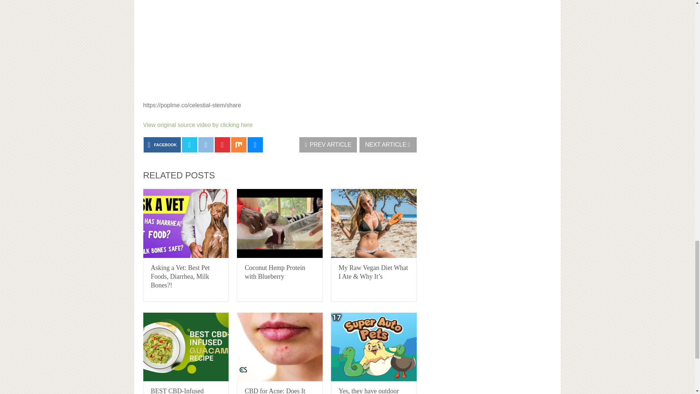  What do you see at coordinates (280, 223) in the screenshot?
I see `Coconut Hemp Protein with Blueberry` at bounding box center [280, 223].